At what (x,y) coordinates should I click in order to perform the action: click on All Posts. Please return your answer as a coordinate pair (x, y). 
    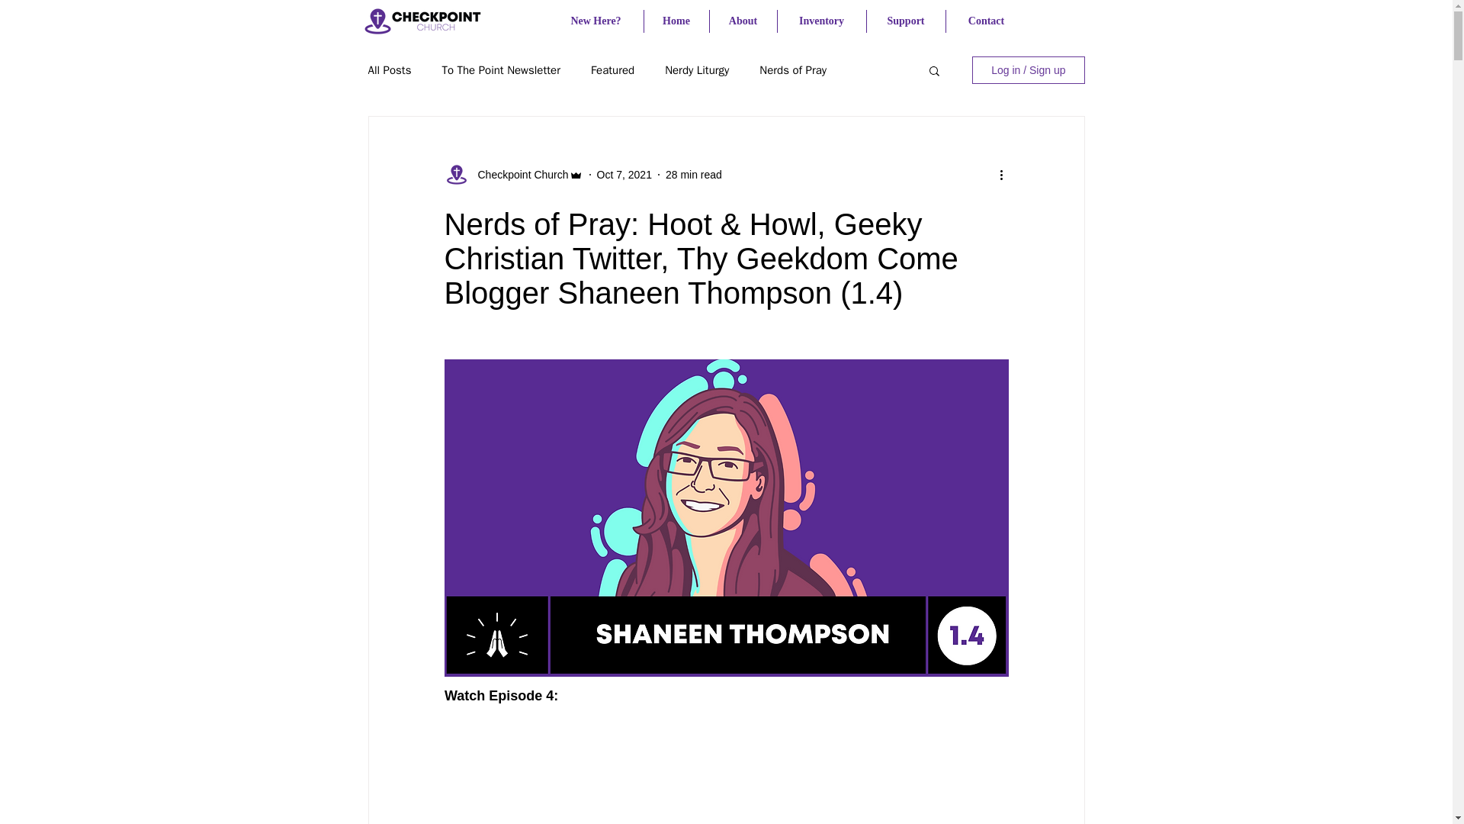
    Looking at the image, I should click on (389, 70).